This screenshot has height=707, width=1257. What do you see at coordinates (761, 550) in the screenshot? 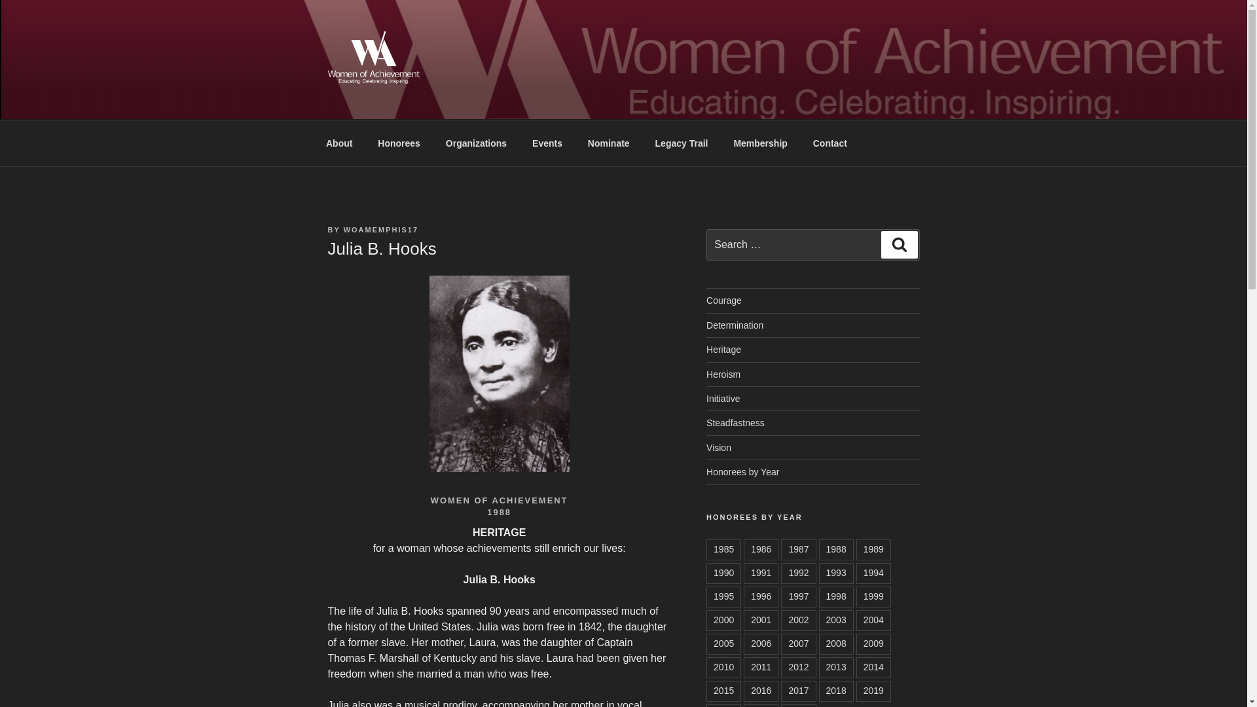
I see `1986` at bounding box center [761, 550].